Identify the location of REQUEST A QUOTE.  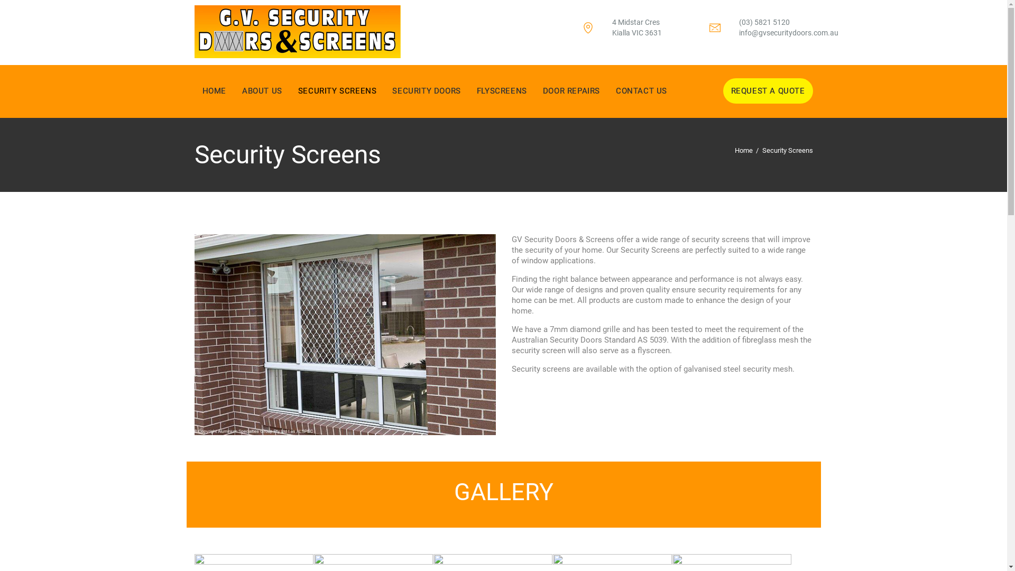
(768, 91).